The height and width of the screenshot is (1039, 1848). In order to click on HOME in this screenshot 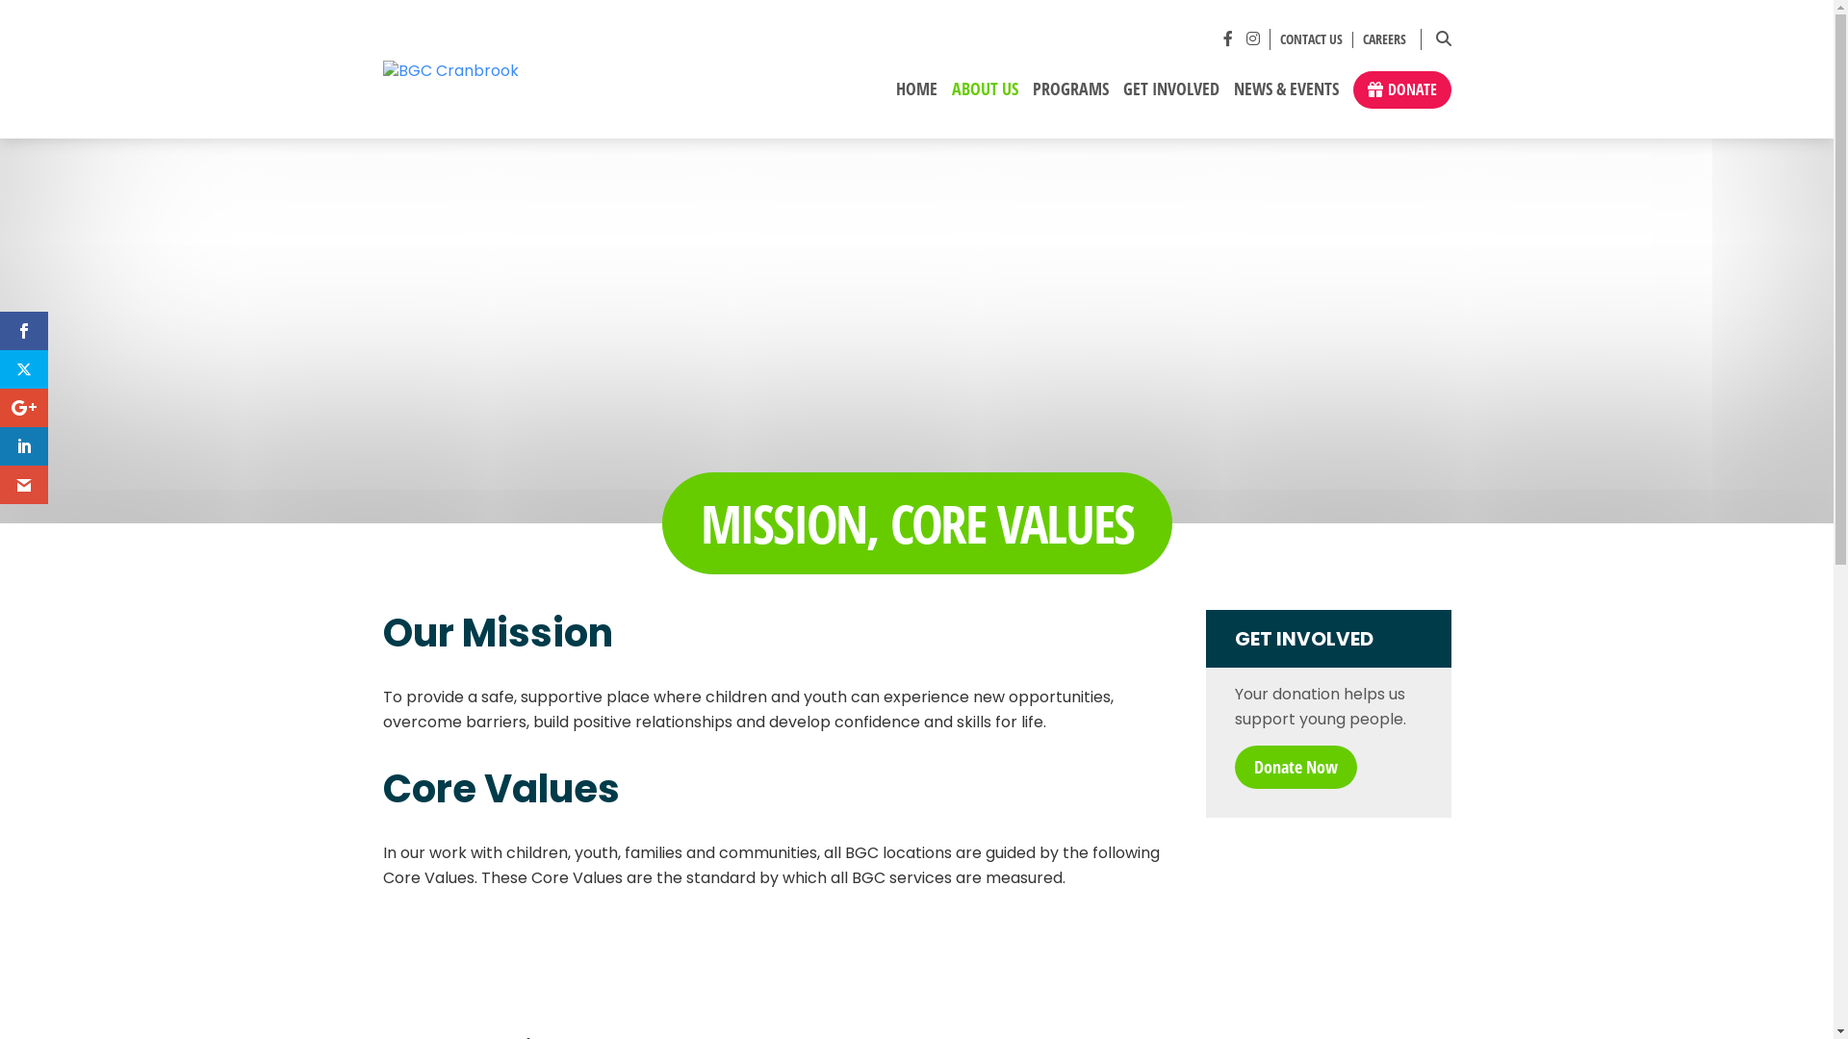, I will do `click(916, 96)`.